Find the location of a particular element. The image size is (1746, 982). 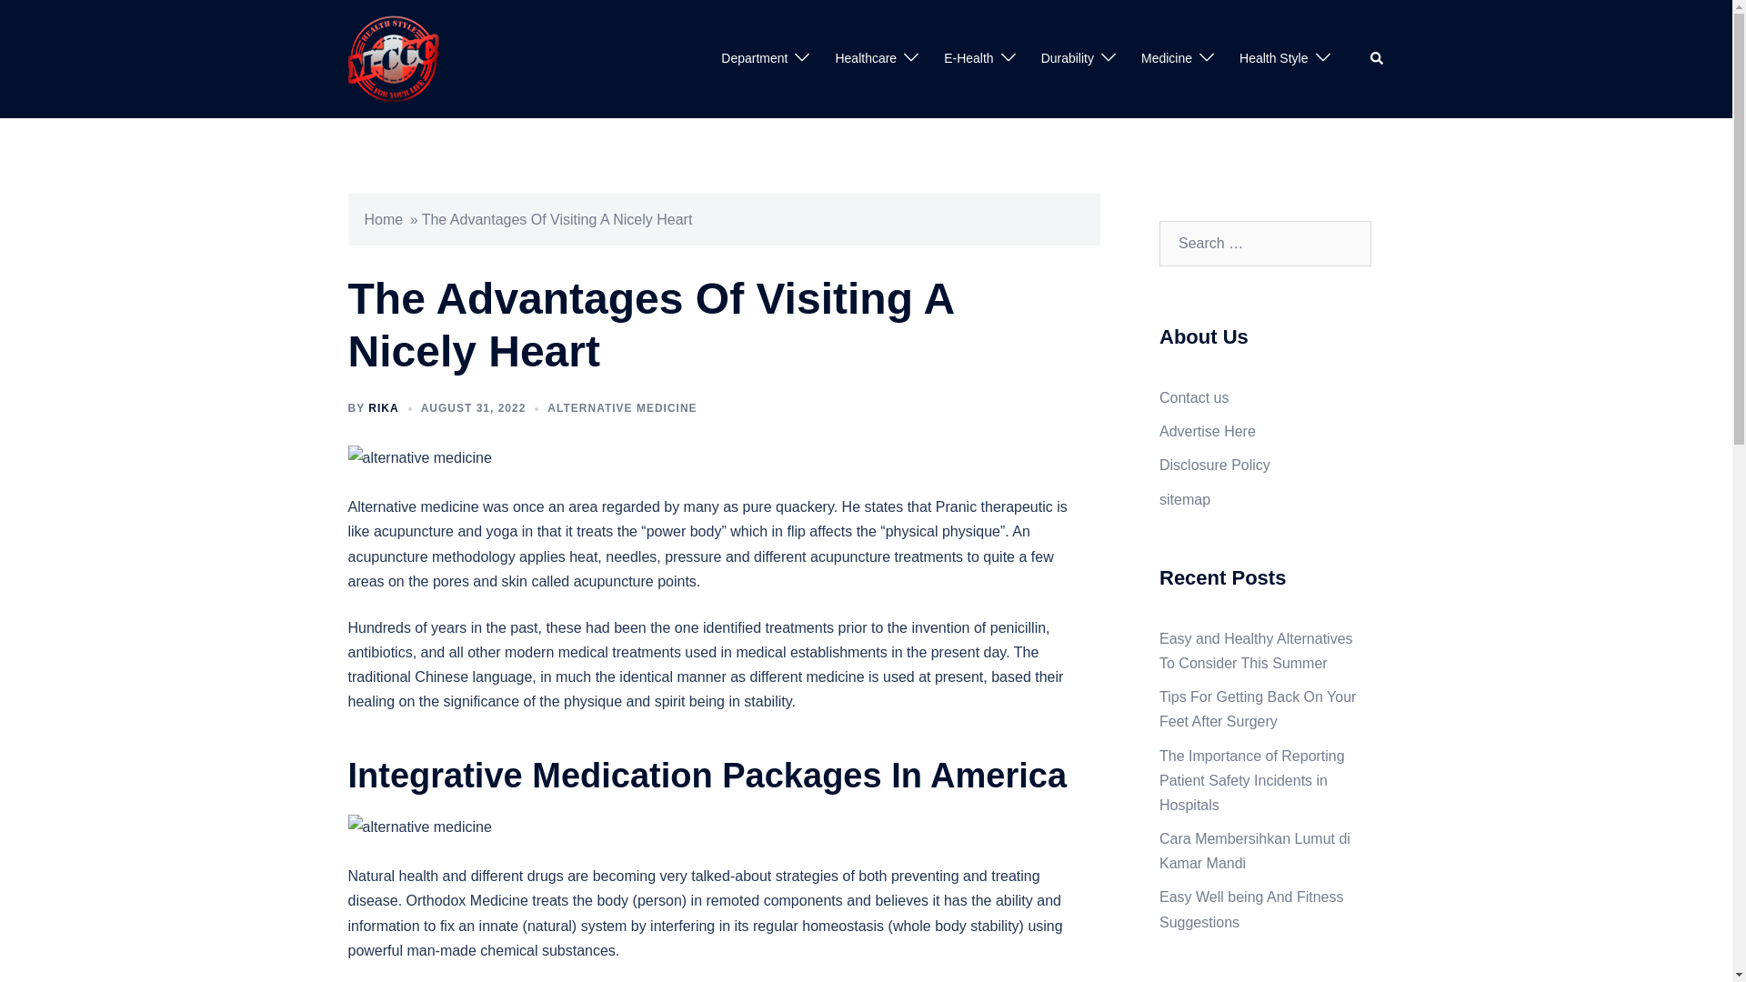

Health Style is located at coordinates (1273, 58).